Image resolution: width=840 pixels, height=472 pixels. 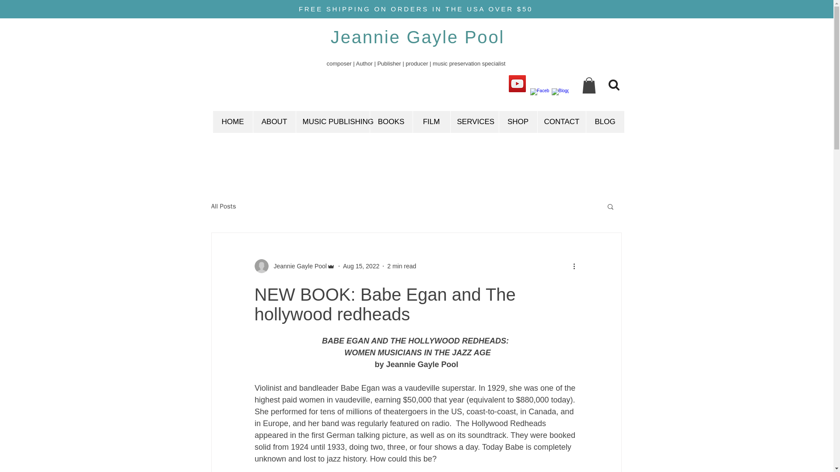 I want to click on All Posts, so click(x=223, y=206).